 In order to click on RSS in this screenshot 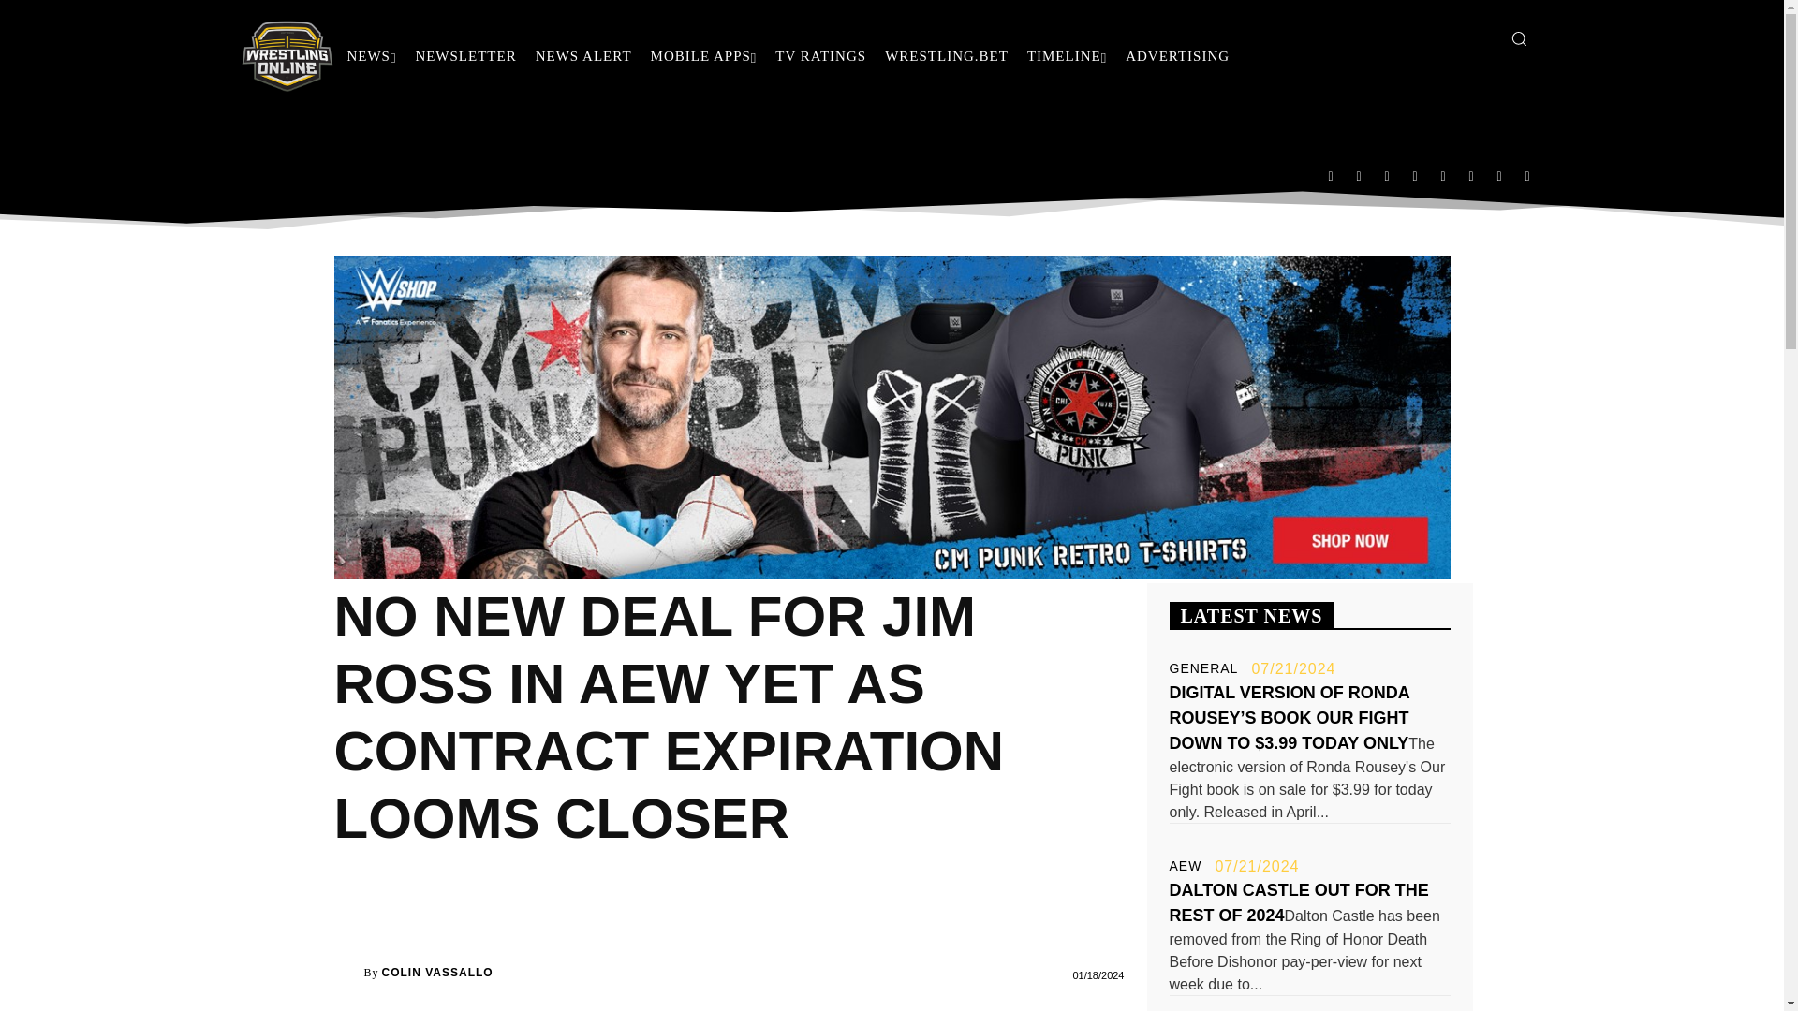, I will do `click(1414, 175)`.